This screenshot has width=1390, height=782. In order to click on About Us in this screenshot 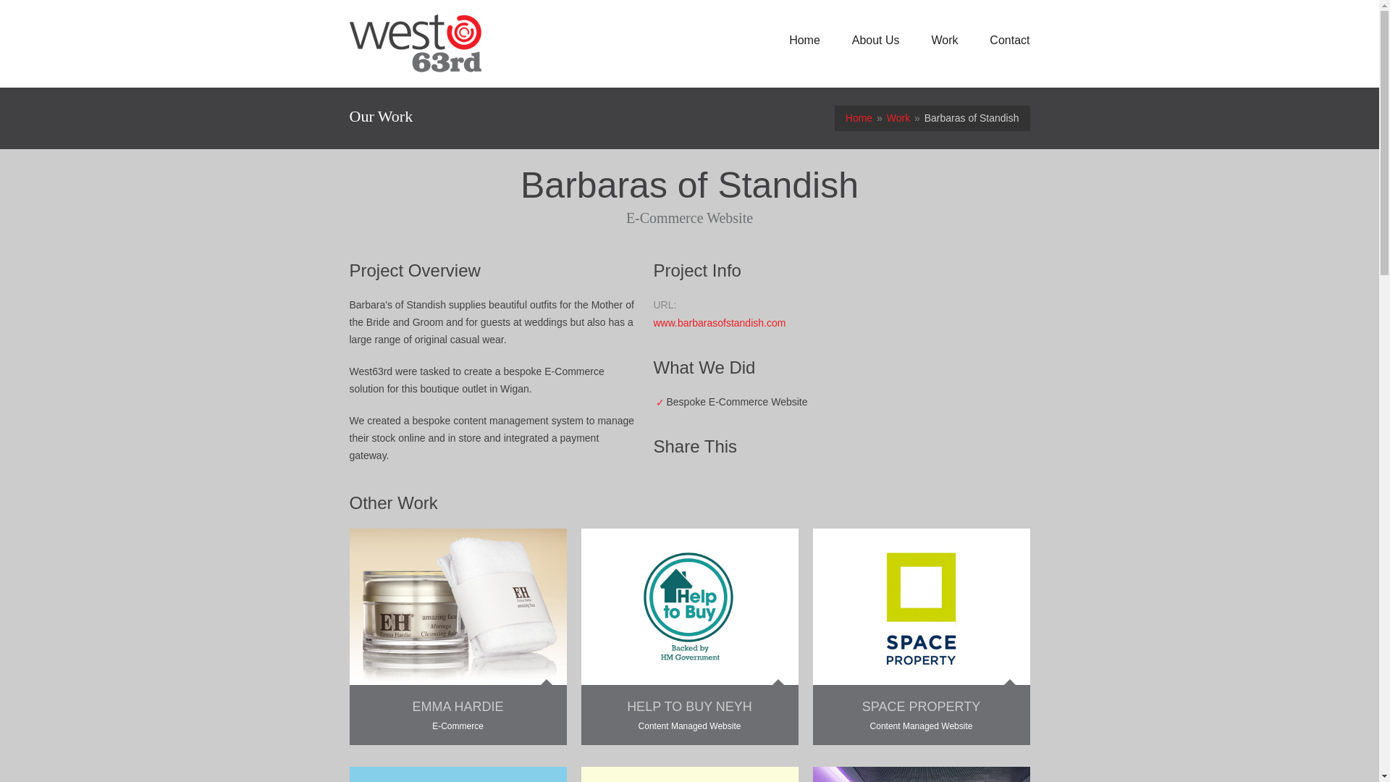, I will do `click(875, 41)`.